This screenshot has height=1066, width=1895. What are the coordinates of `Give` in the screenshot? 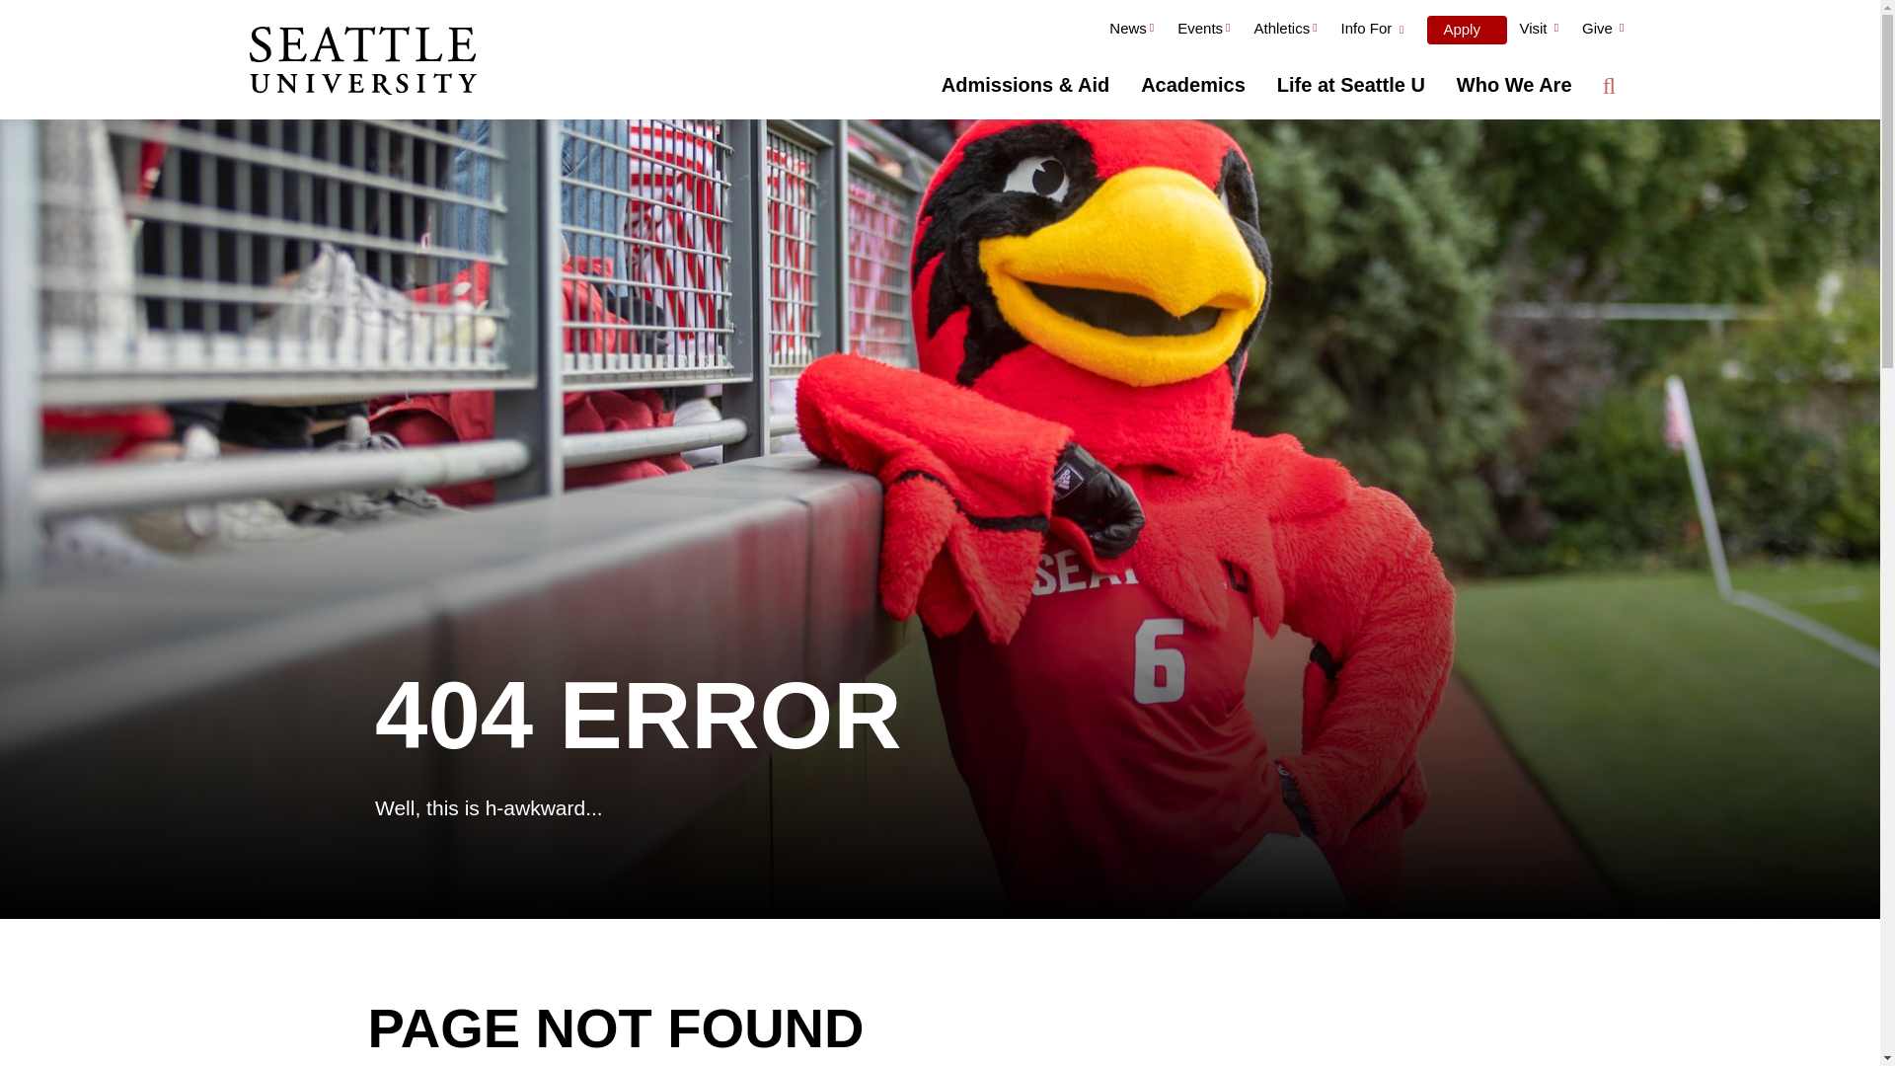 It's located at (1603, 31).